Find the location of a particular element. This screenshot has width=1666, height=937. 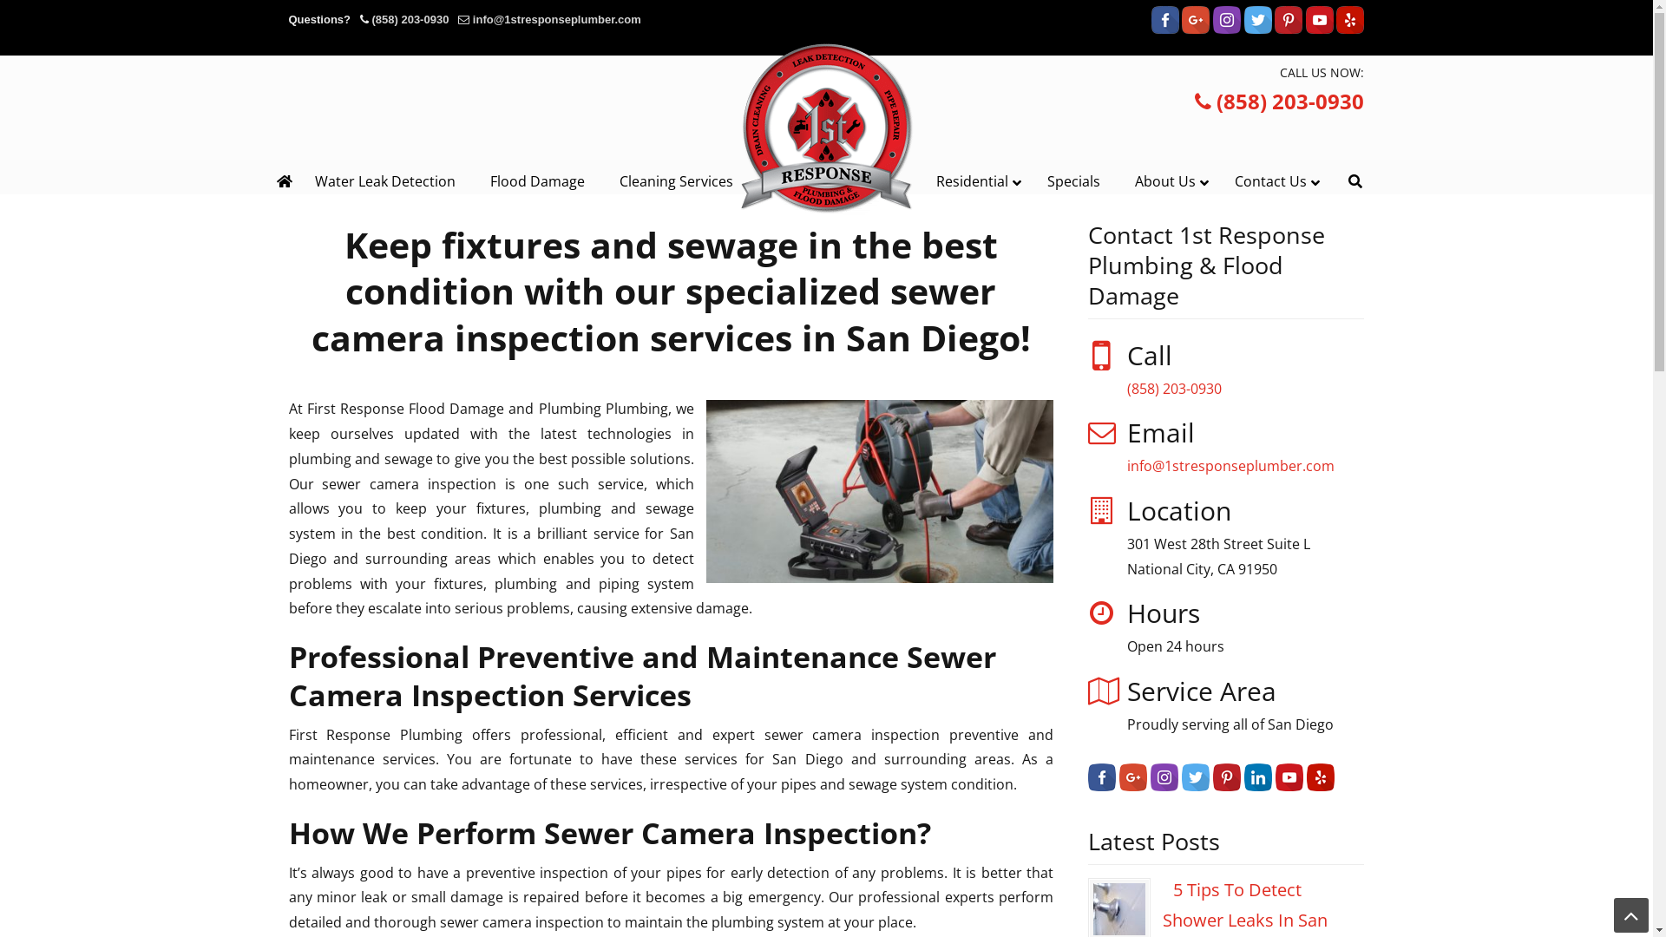

Twitter is located at coordinates (1258, 19).